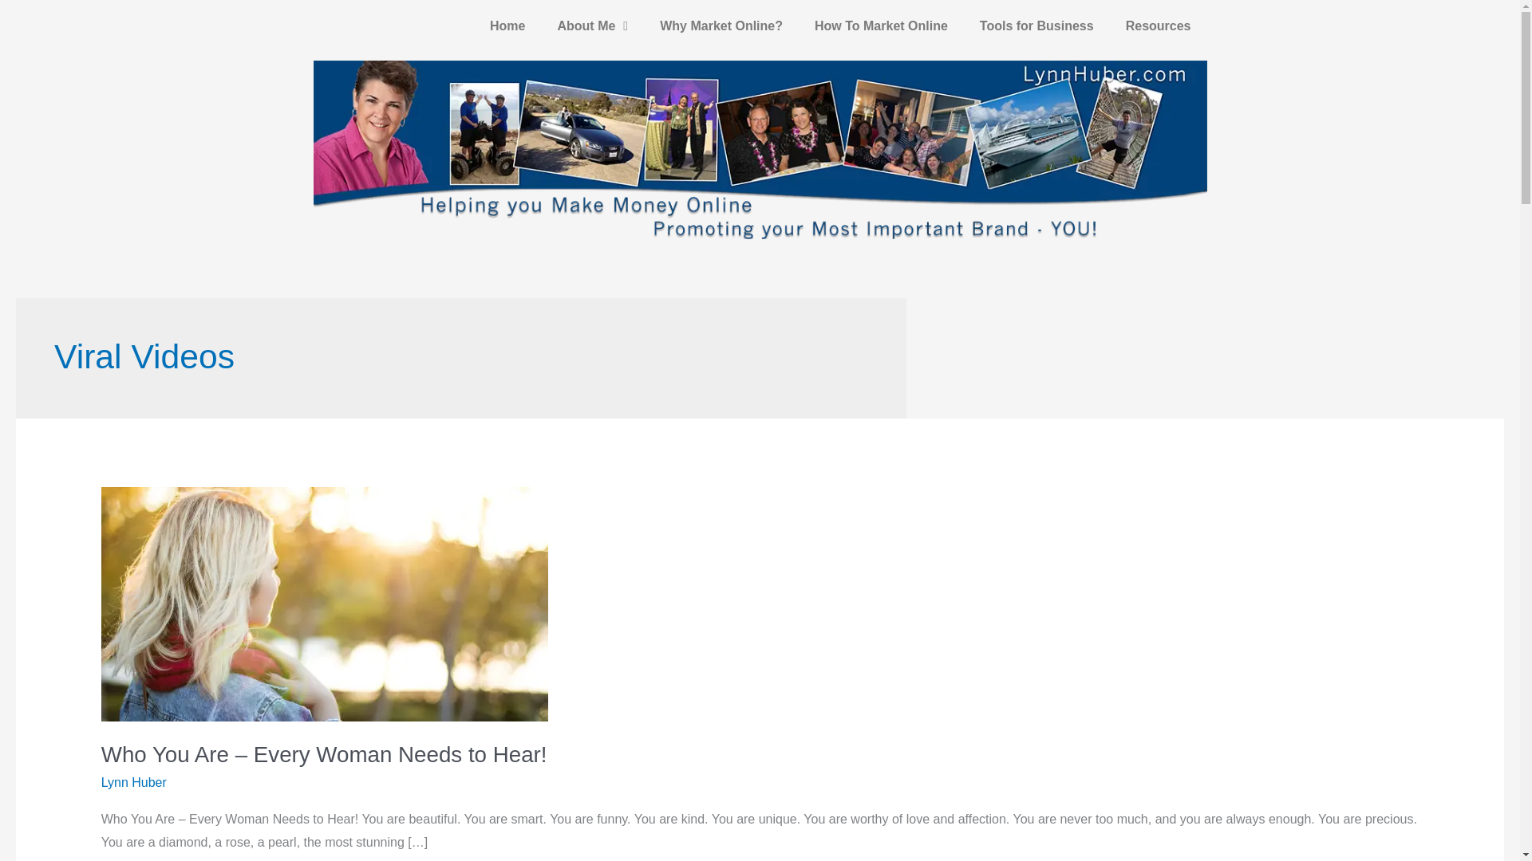 The height and width of the screenshot is (861, 1532). I want to click on Home, so click(507, 26).